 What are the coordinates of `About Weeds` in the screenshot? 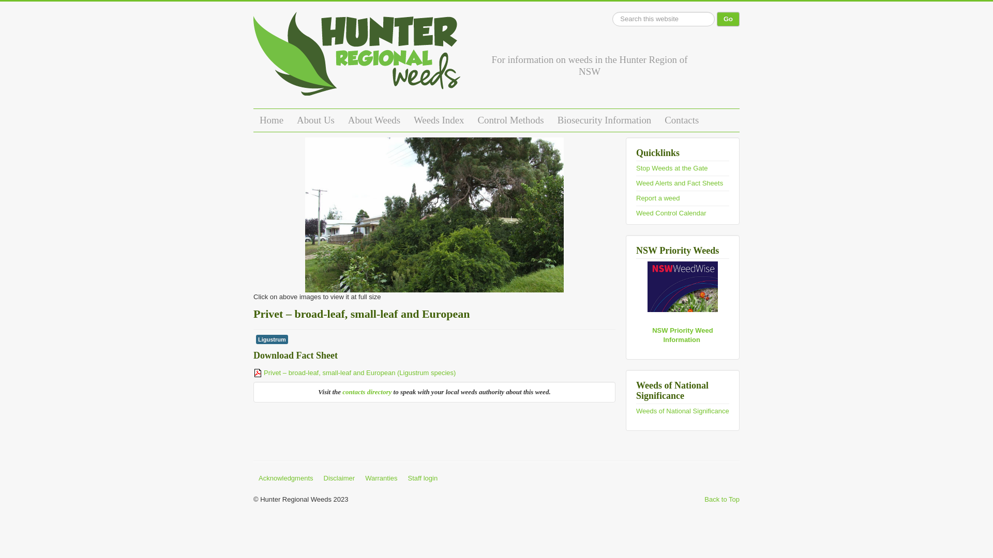 It's located at (374, 120).